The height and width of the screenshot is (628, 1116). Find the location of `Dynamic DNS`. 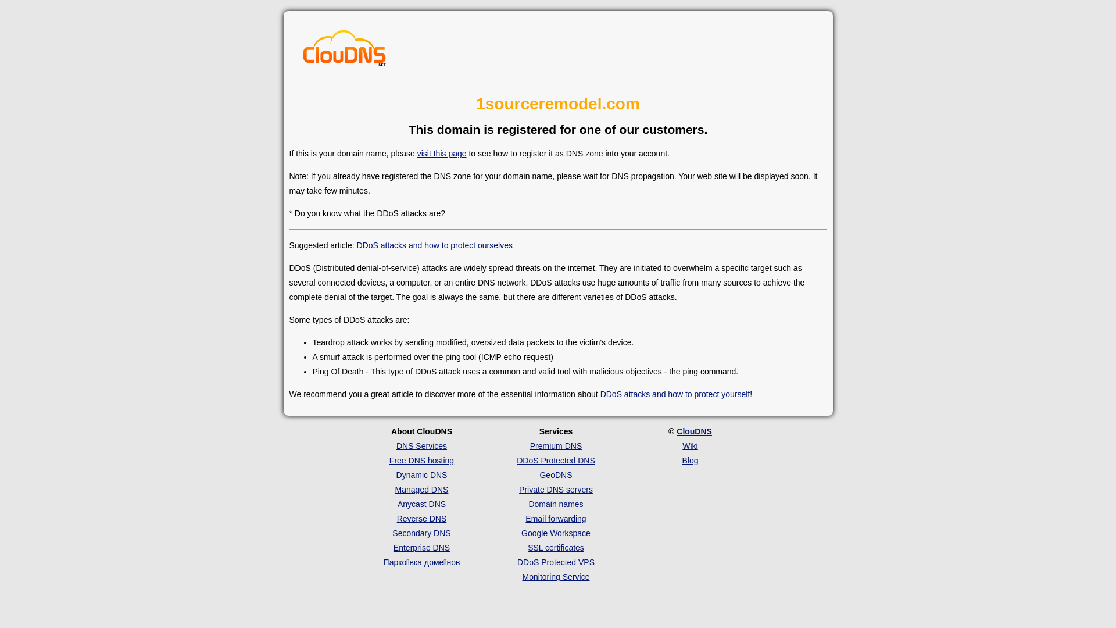

Dynamic DNS is located at coordinates (422, 475).